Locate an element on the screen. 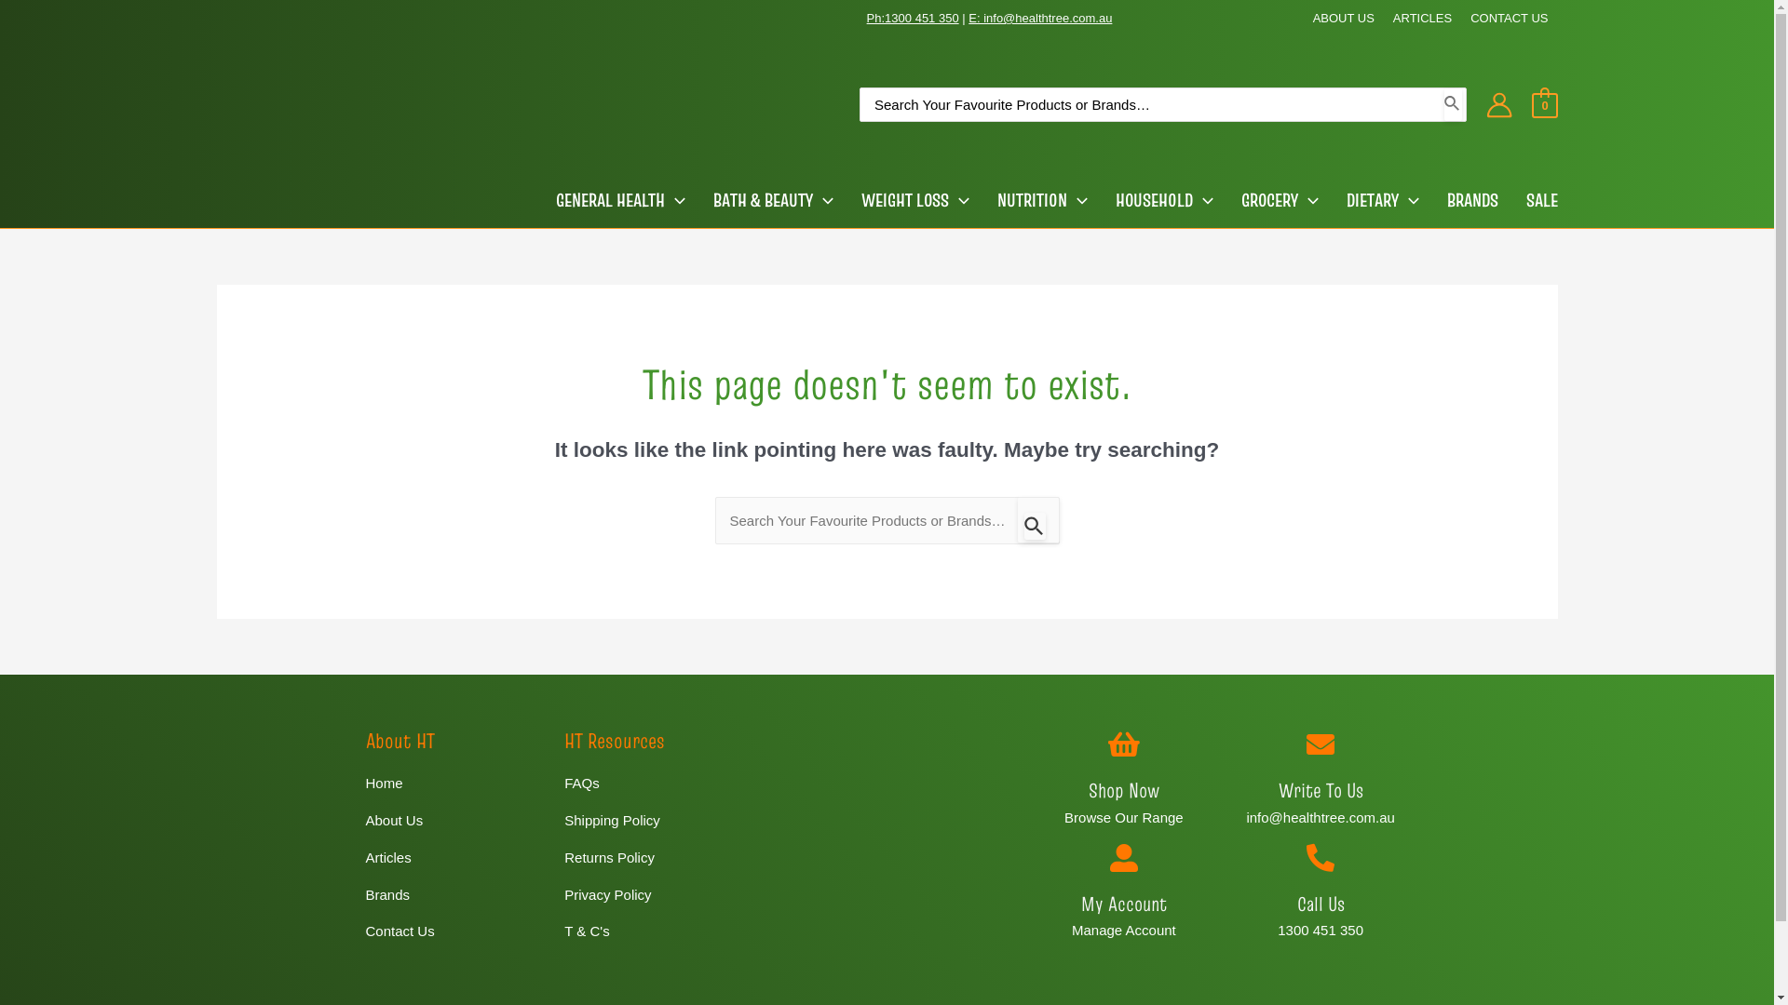  BATH & BEAUTY is located at coordinates (760, 200).